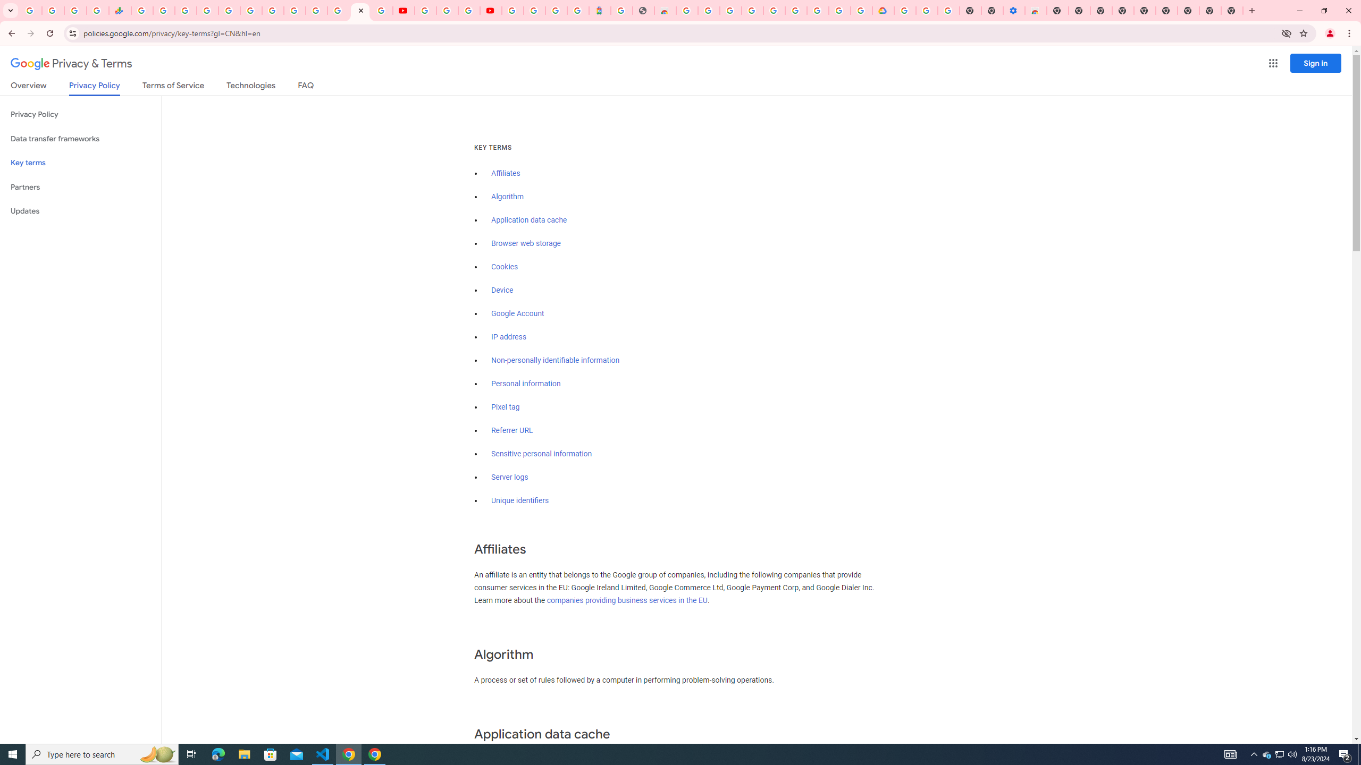 The image size is (1361, 765). What do you see at coordinates (507, 197) in the screenshot?
I see `Algorithm` at bounding box center [507, 197].